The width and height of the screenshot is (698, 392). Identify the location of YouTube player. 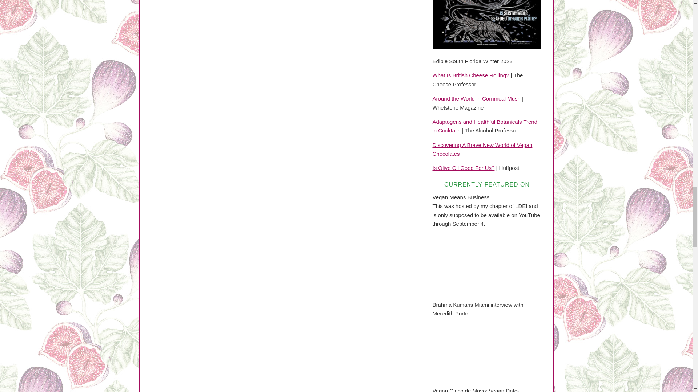
(487, 354).